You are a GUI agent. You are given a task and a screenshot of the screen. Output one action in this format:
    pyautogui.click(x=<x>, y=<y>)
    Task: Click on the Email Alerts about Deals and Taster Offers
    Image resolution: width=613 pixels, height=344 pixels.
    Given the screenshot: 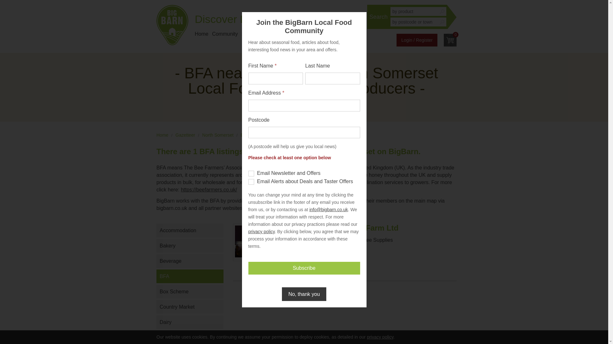 What is the action you would take?
    pyautogui.click(x=251, y=182)
    